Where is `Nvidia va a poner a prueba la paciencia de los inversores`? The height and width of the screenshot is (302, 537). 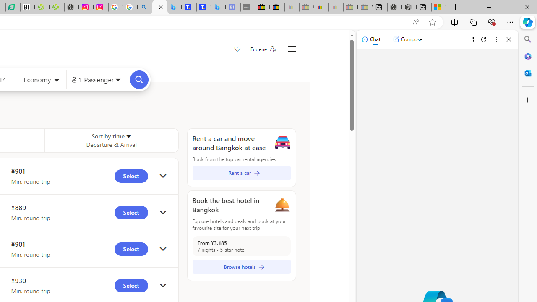
Nvidia va a poner a prueba la paciencia de los inversores is located at coordinates (28, 8).